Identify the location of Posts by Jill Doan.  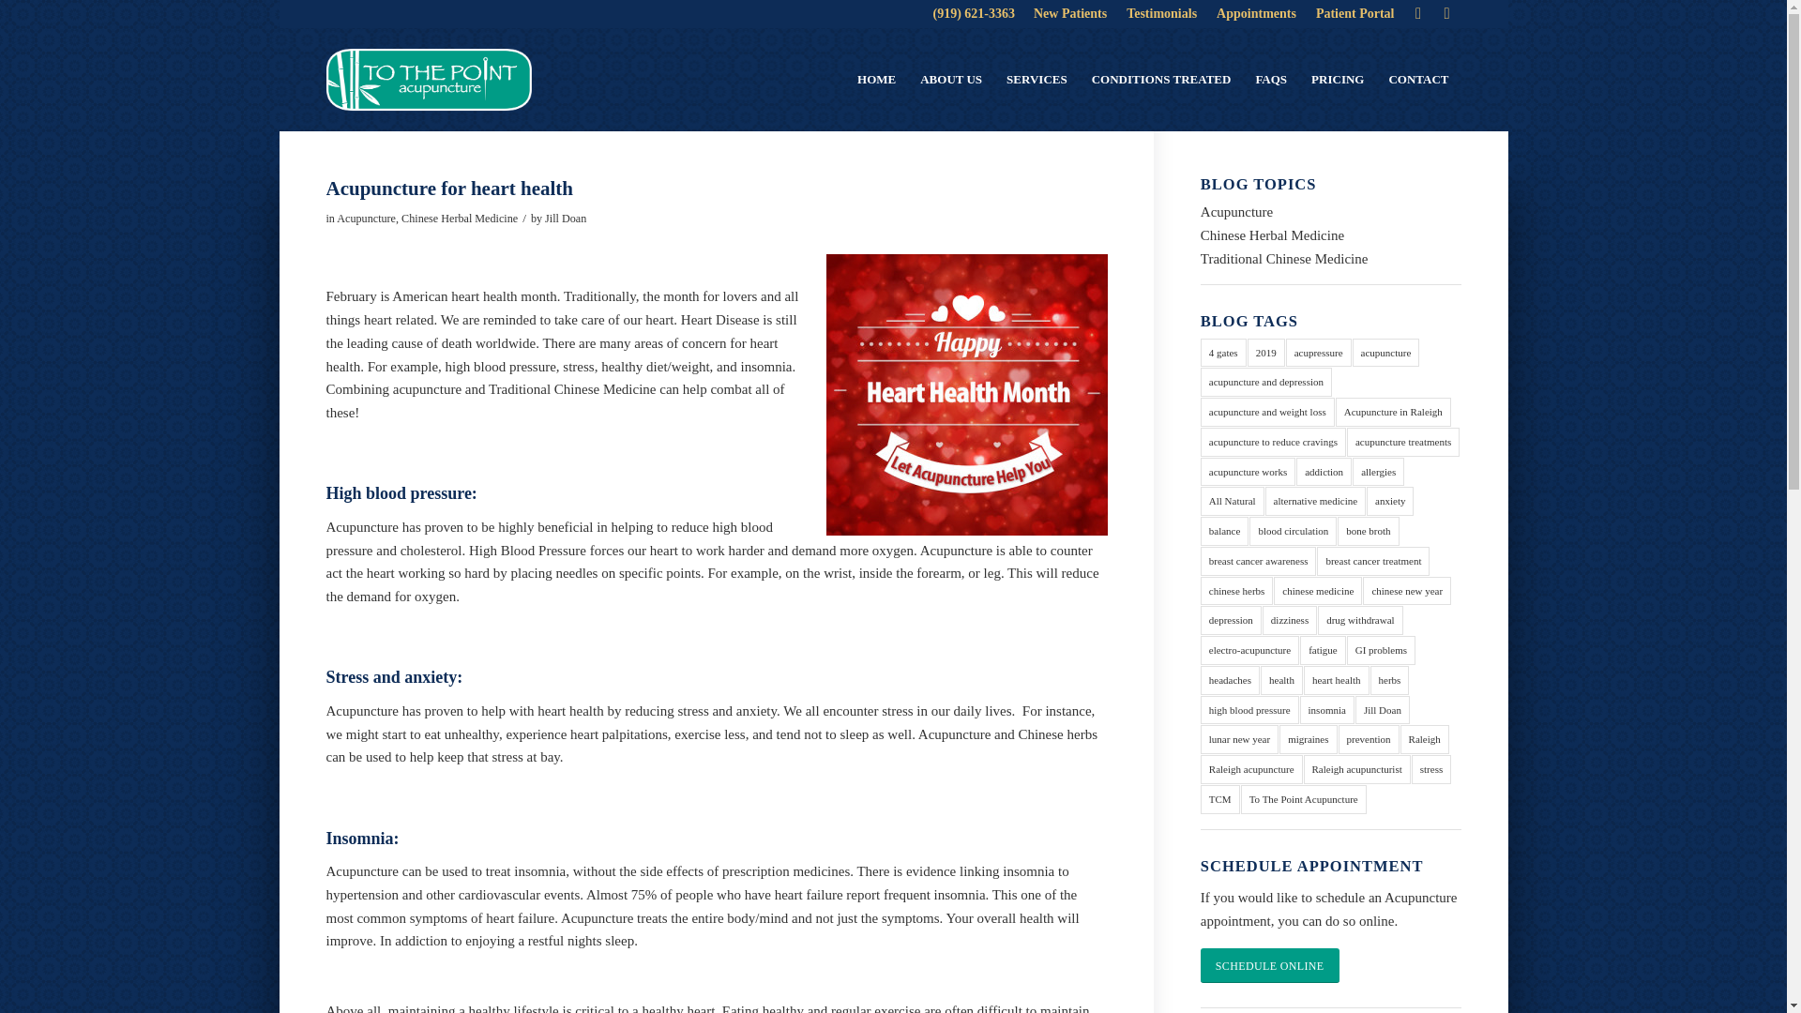
(566, 218).